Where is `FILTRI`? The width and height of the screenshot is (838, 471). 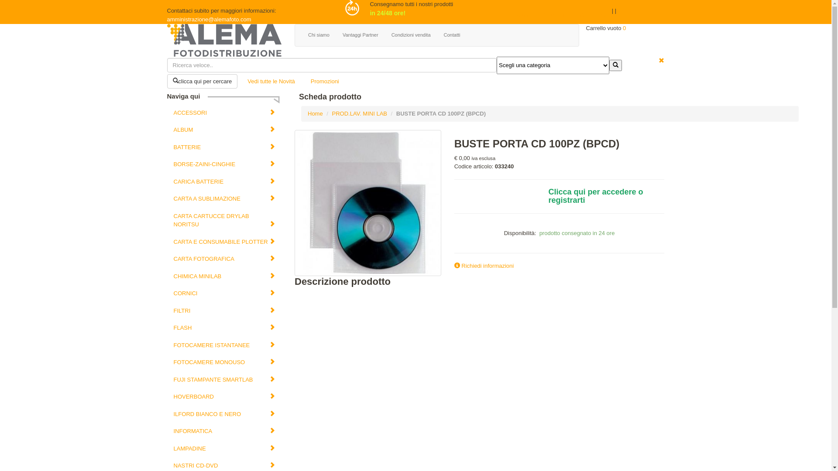 FILTRI is located at coordinates (224, 311).